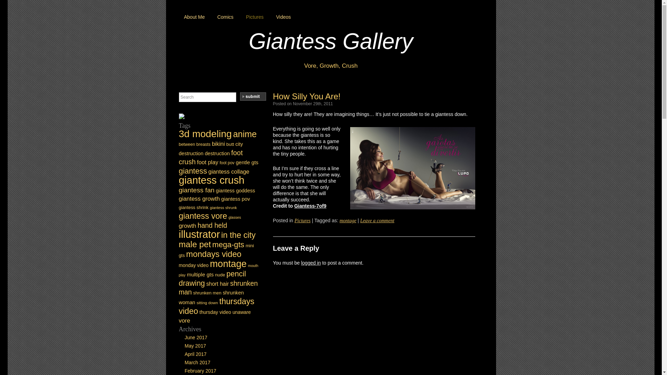  Describe the element at coordinates (203, 216) in the screenshot. I see `giantess vore` at that location.